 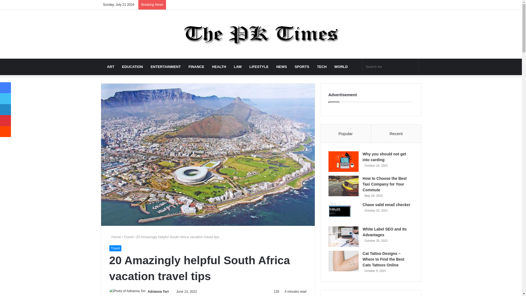 What do you see at coordinates (302, 67) in the screenshot?
I see `SPORTS` at bounding box center [302, 67].